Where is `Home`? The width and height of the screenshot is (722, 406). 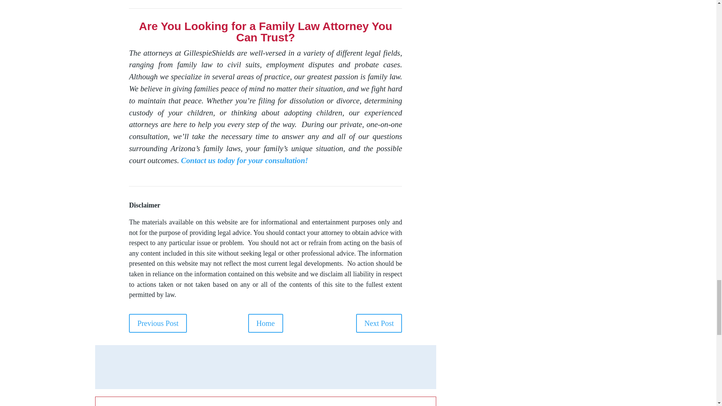 Home is located at coordinates (265, 323).